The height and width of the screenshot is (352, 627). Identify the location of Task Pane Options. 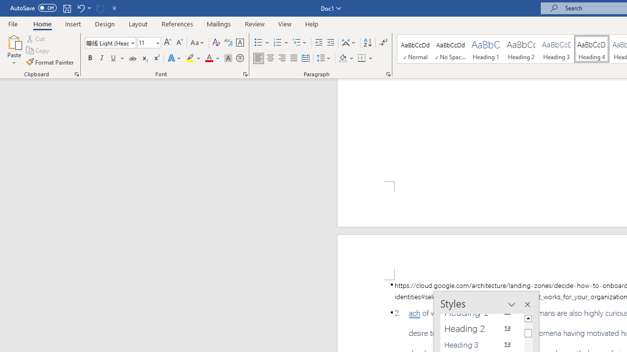
(511, 305).